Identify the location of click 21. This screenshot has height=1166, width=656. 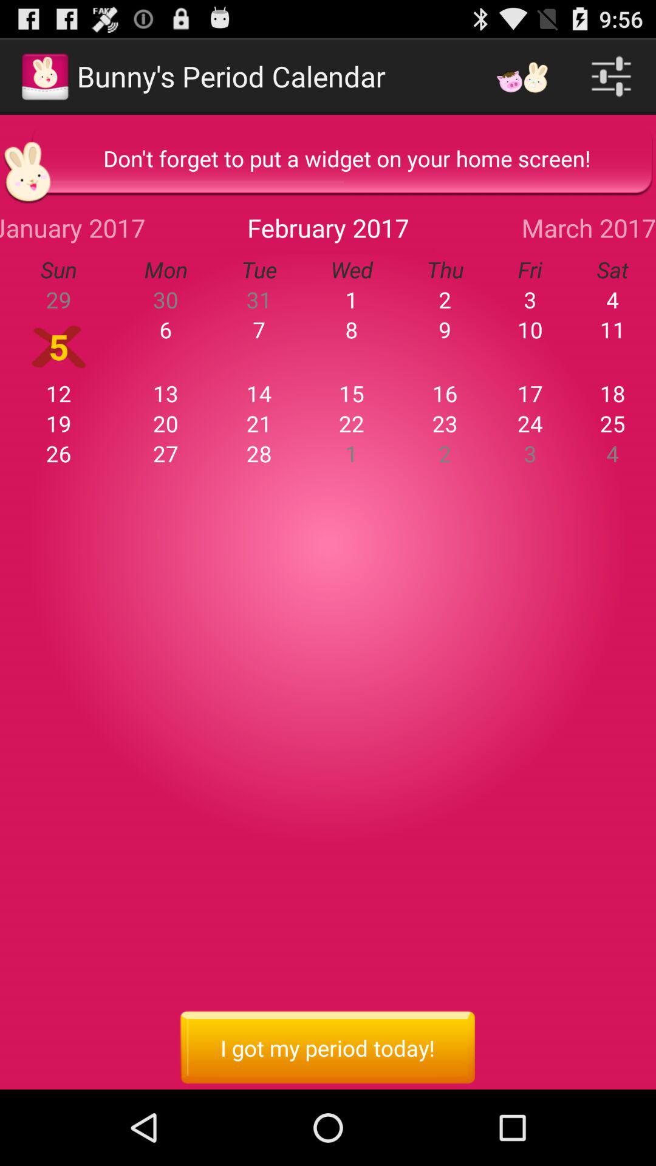
(259, 423).